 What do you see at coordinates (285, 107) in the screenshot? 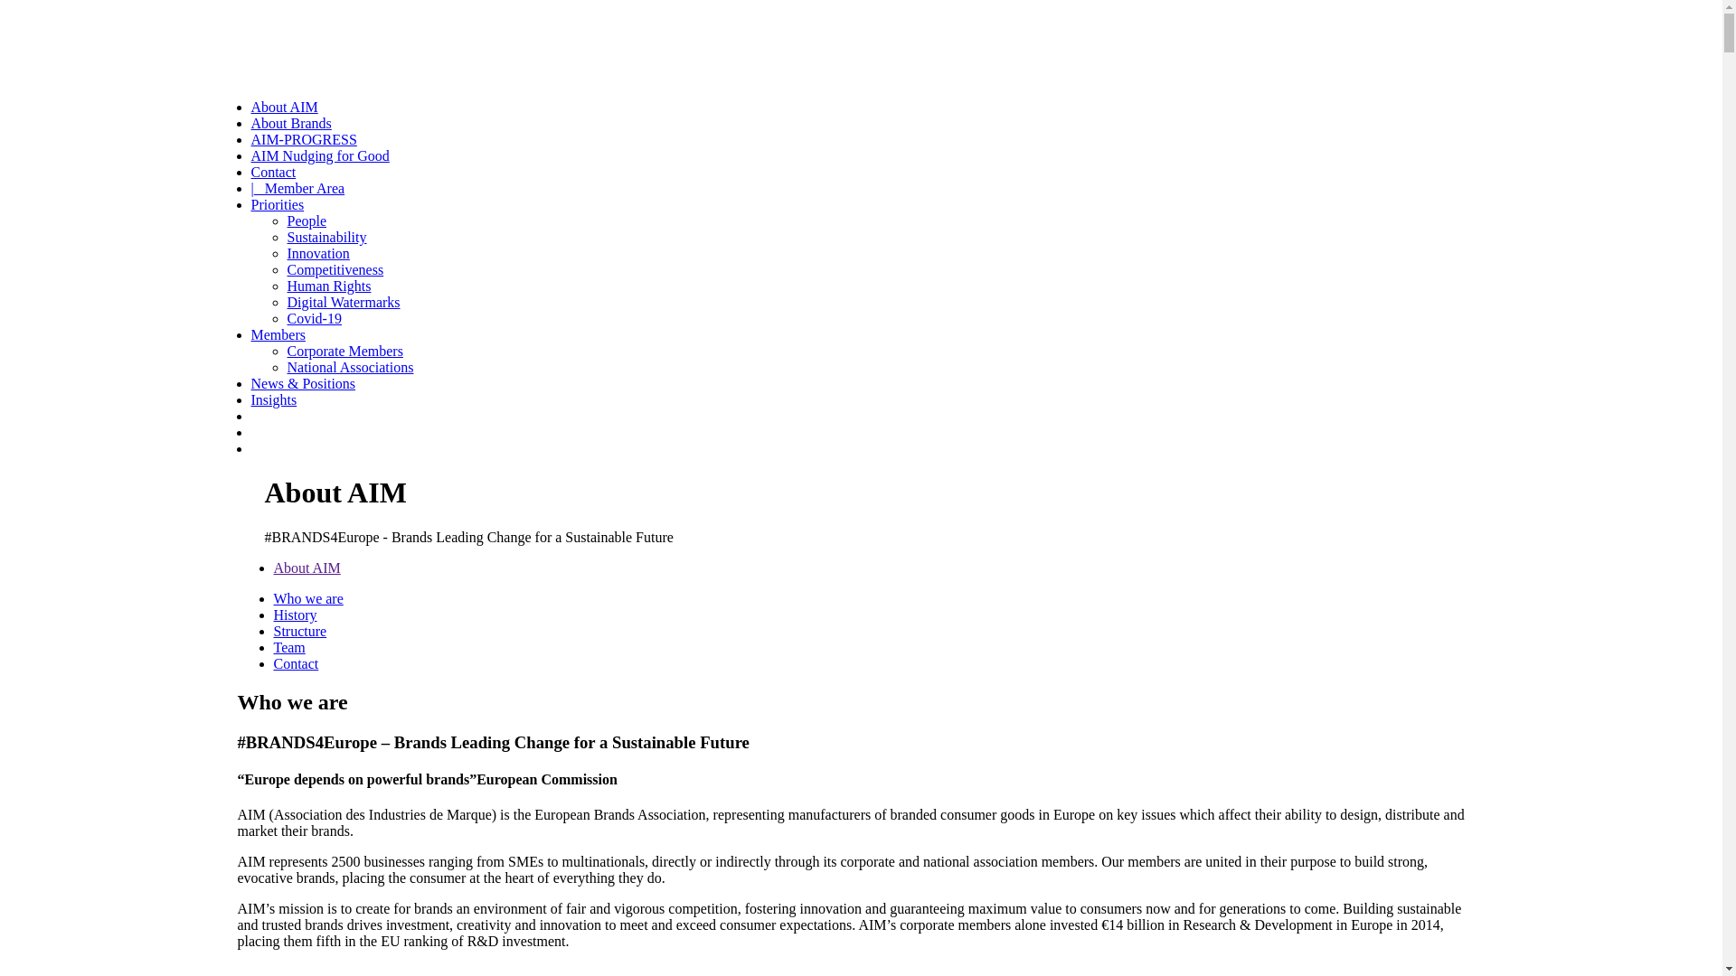
I see `About AIM` at bounding box center [285, 107].